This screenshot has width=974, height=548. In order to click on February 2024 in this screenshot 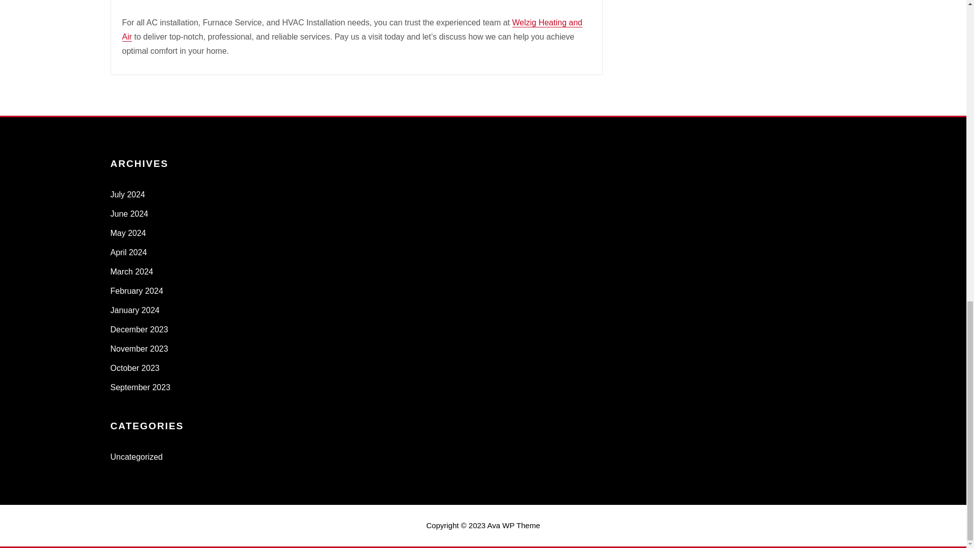, I will do `click(137, 291)`.